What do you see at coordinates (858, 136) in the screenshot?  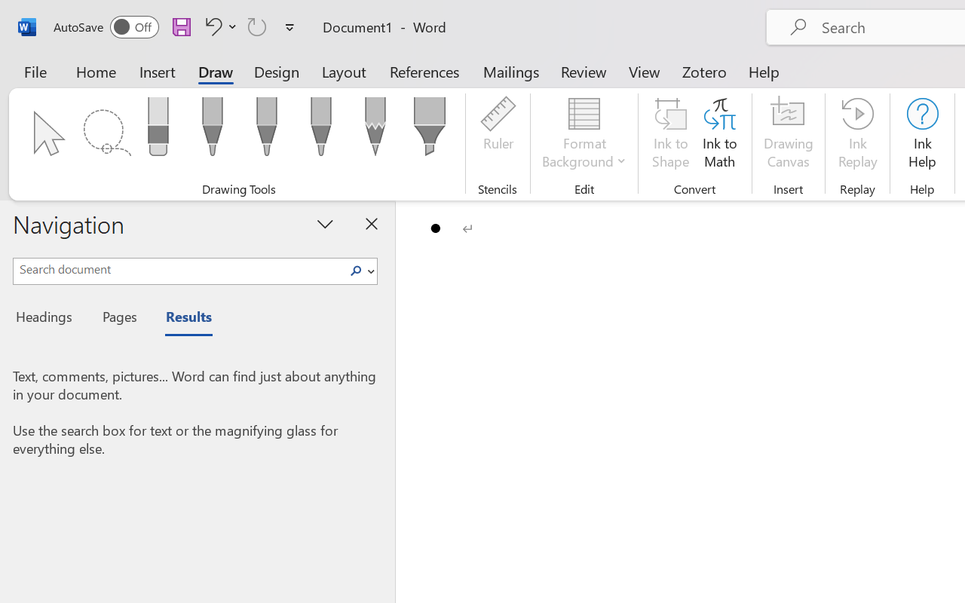 I see `Ink Replay` at bounding box center [858, 136].